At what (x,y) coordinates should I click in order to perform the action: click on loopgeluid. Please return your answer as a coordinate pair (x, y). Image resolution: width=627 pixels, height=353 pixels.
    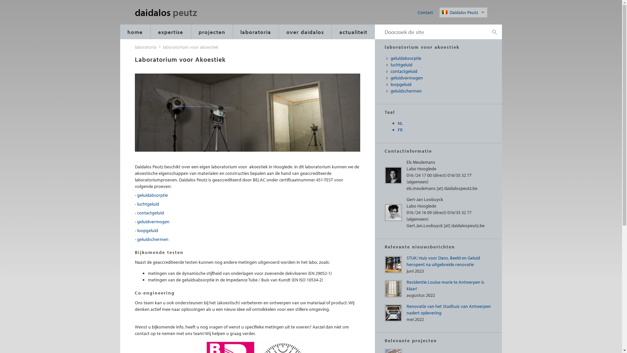
    Looking at the image, I should click on (148, 230).